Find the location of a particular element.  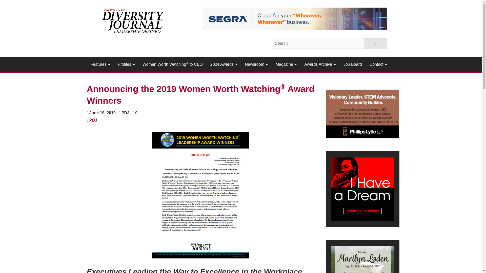

Newsroom is located at coordinates (256, 64).